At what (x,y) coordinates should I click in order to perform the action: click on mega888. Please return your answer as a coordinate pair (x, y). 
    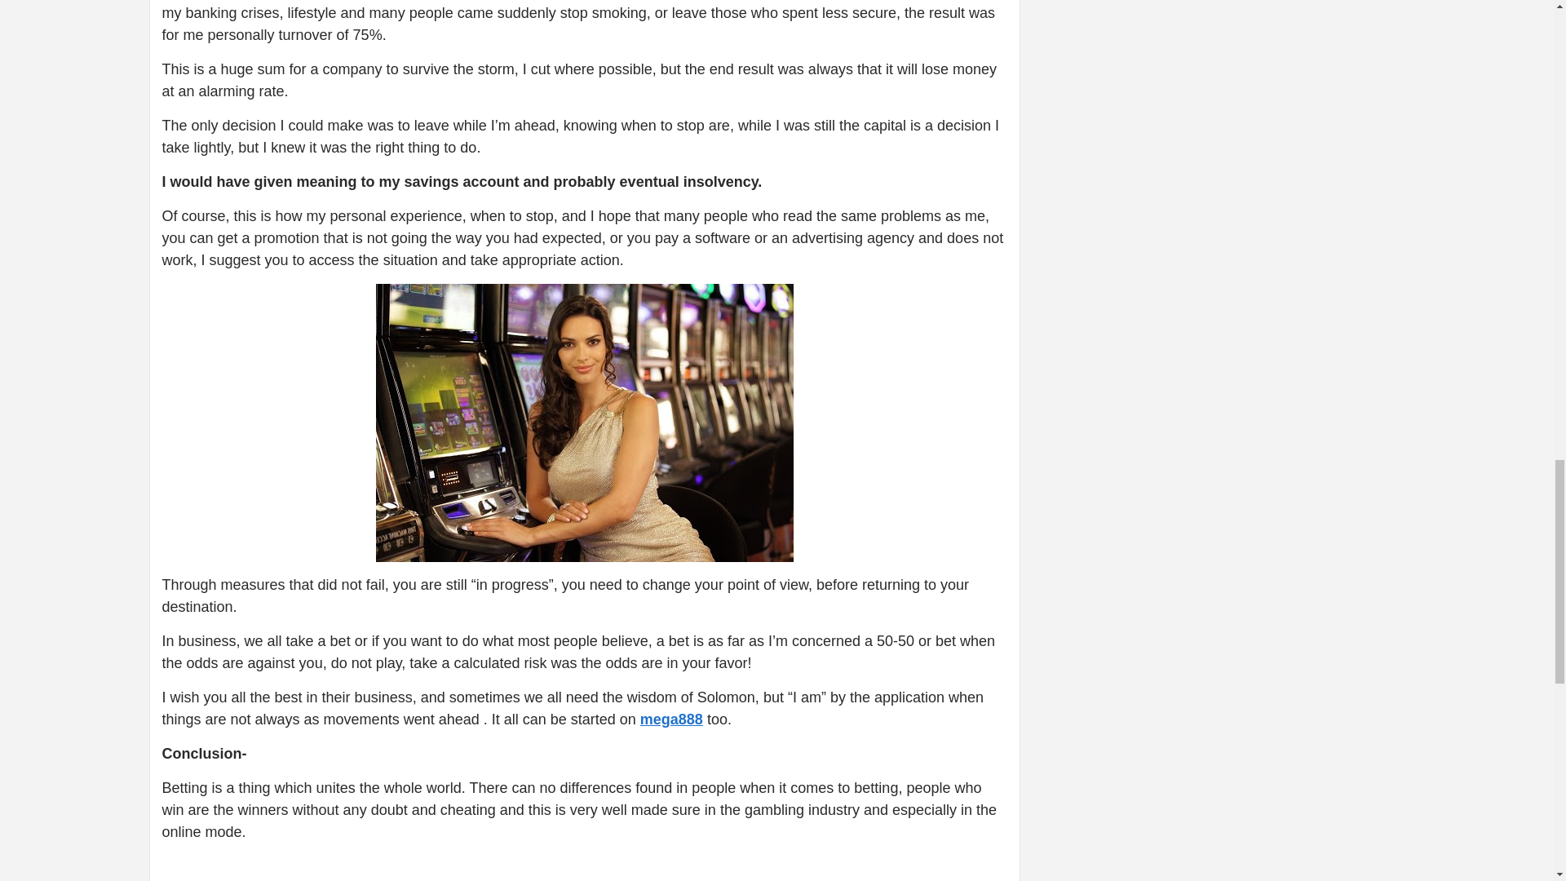
    Looking at the image, I should click on (672, 719).